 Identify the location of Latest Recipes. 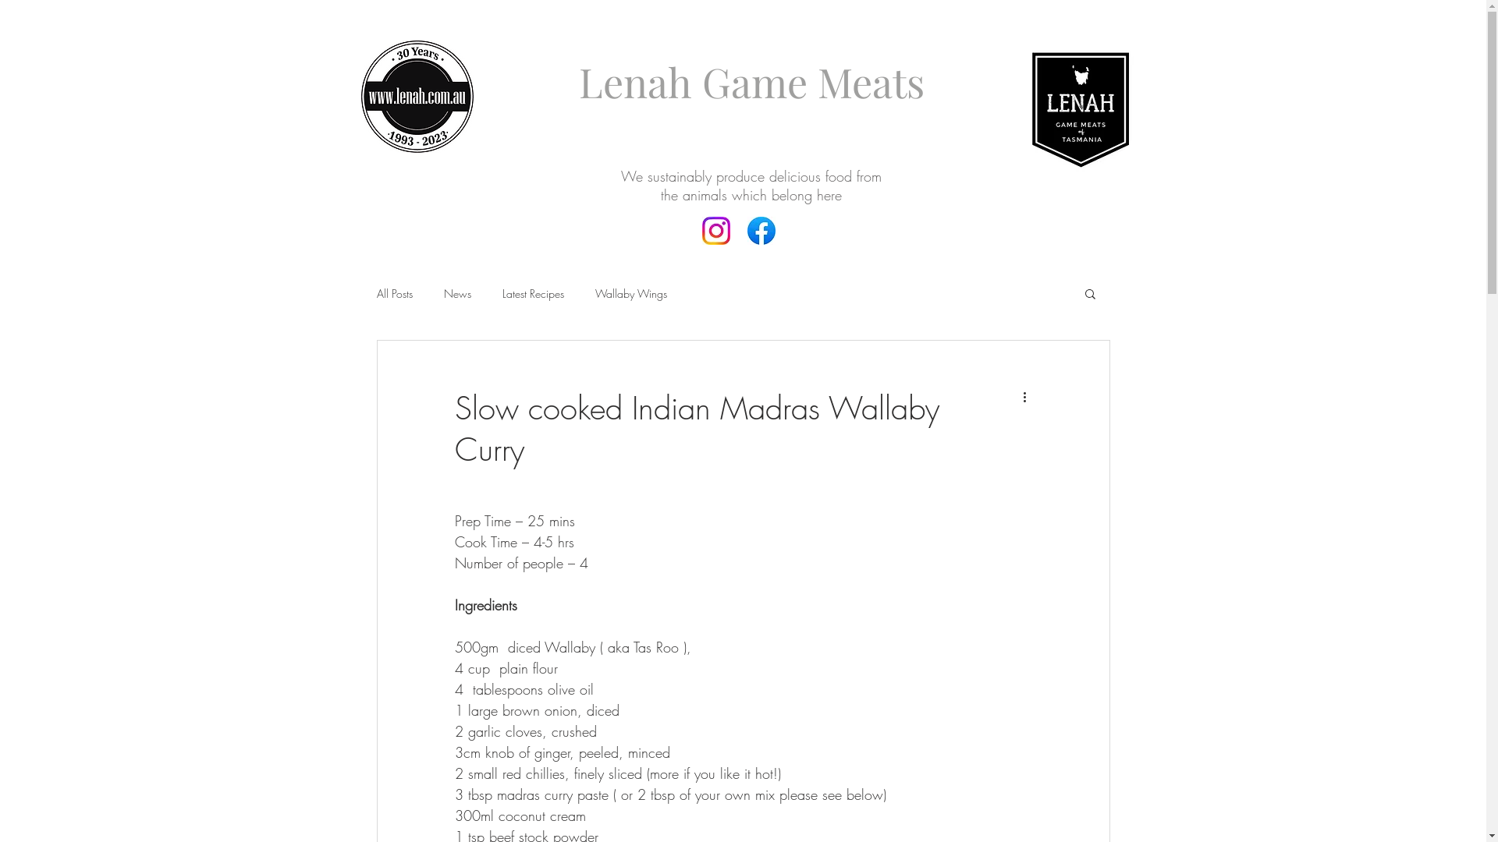
(534, 292).